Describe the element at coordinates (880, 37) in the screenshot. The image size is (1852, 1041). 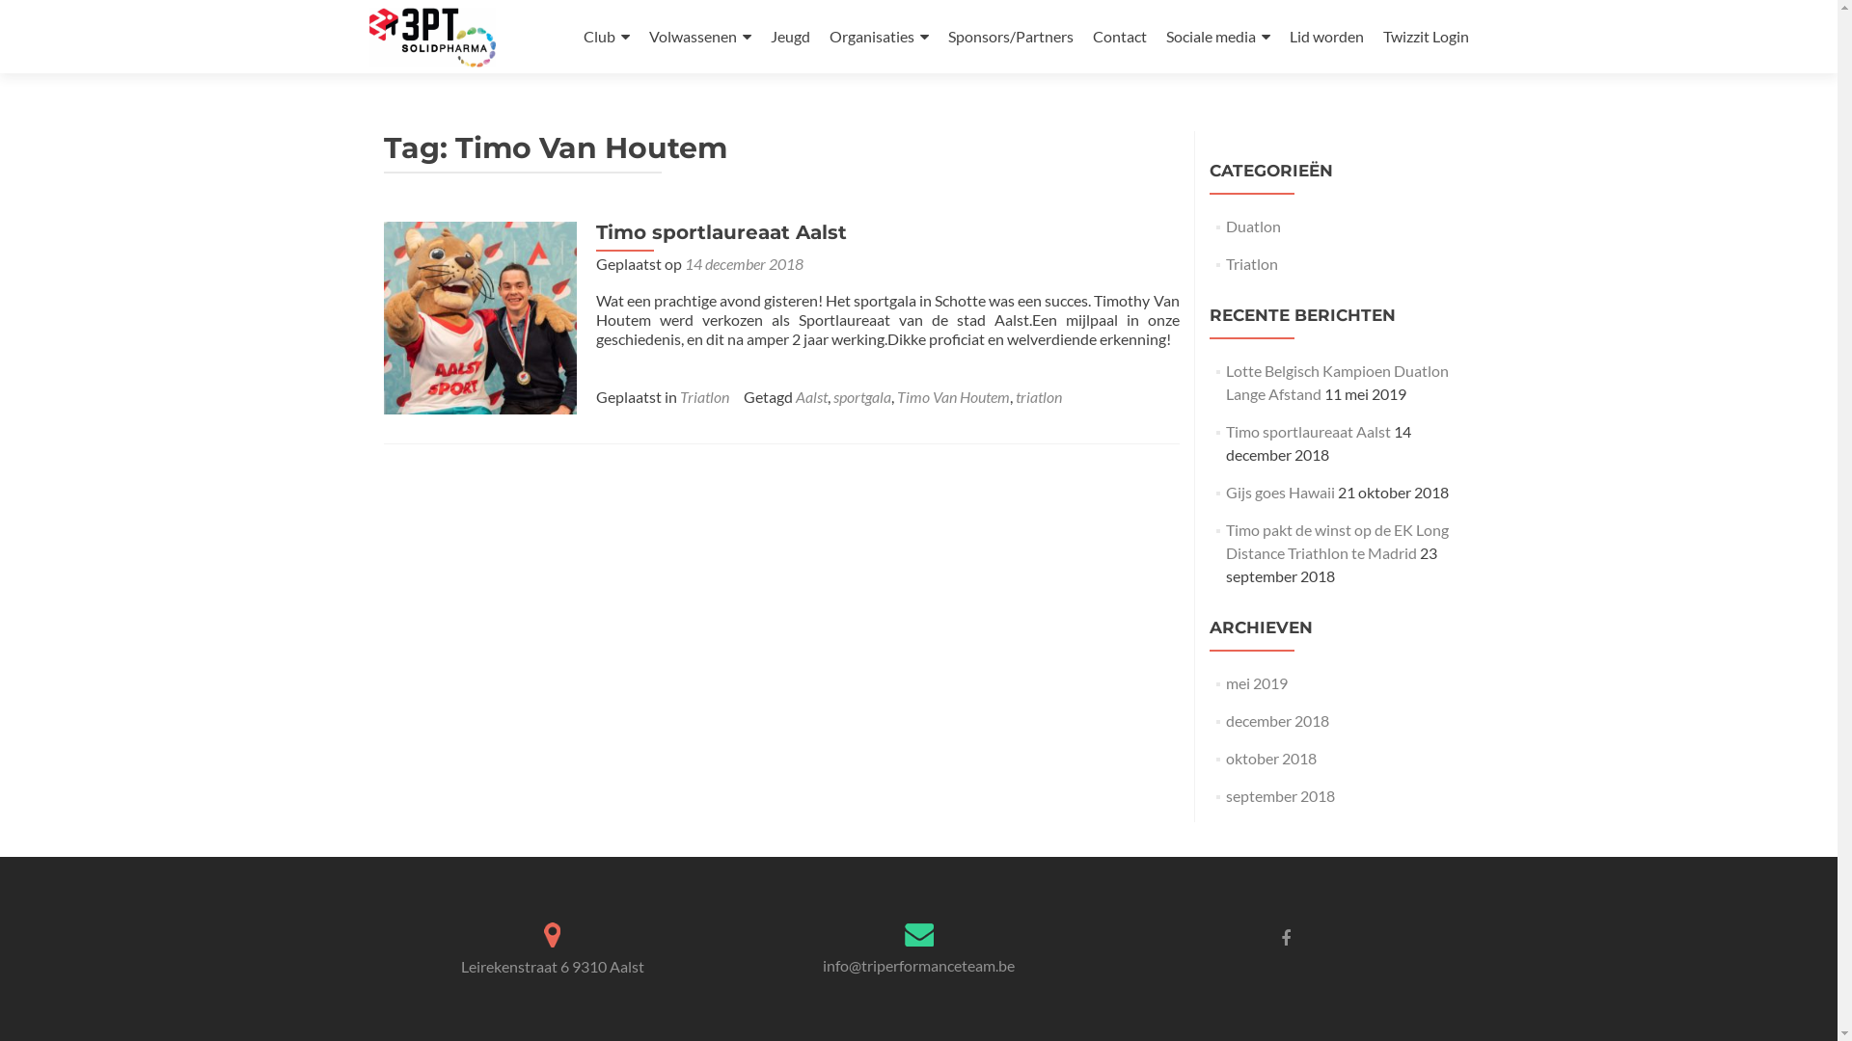
I see `Organisaties` at that location.